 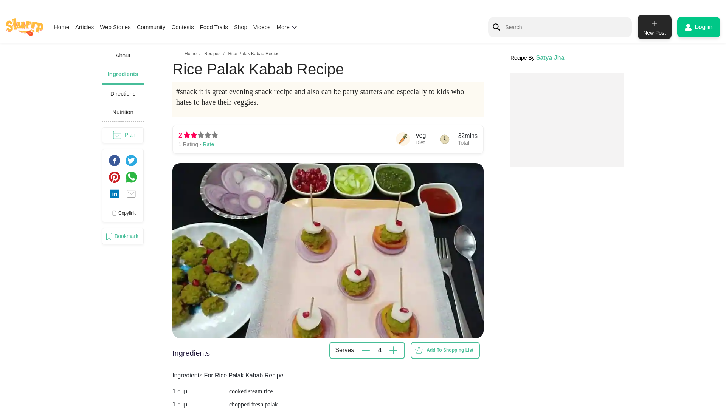 What do you see at coordinates (654, 26) in the screenshot?
I see `New Post` at bounding box center [654, 26].